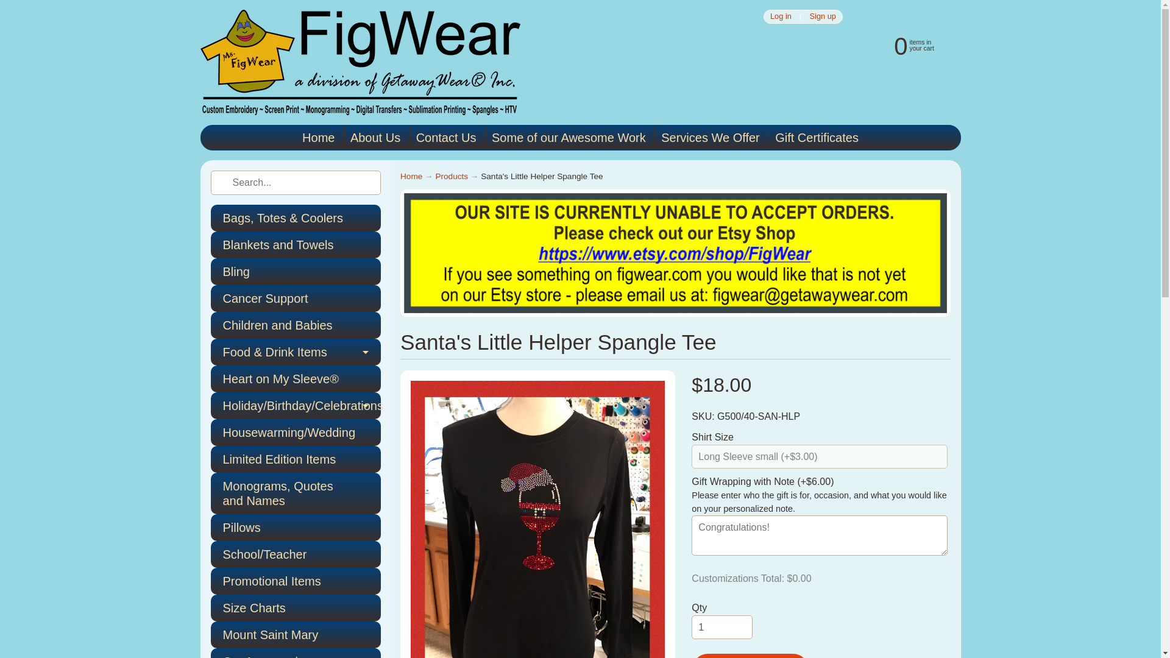  What do you see at coordinates (446, 138) in the screenshot?
I see `Contact Us` at bounding box center [446, 138].